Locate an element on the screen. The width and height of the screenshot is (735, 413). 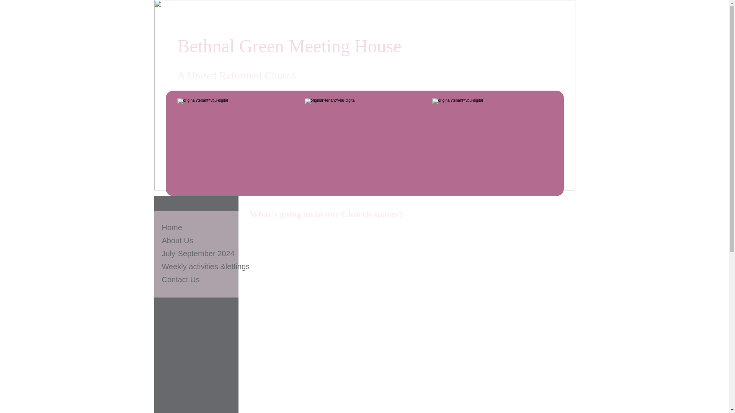
Home is located at coordinates (171, 228).